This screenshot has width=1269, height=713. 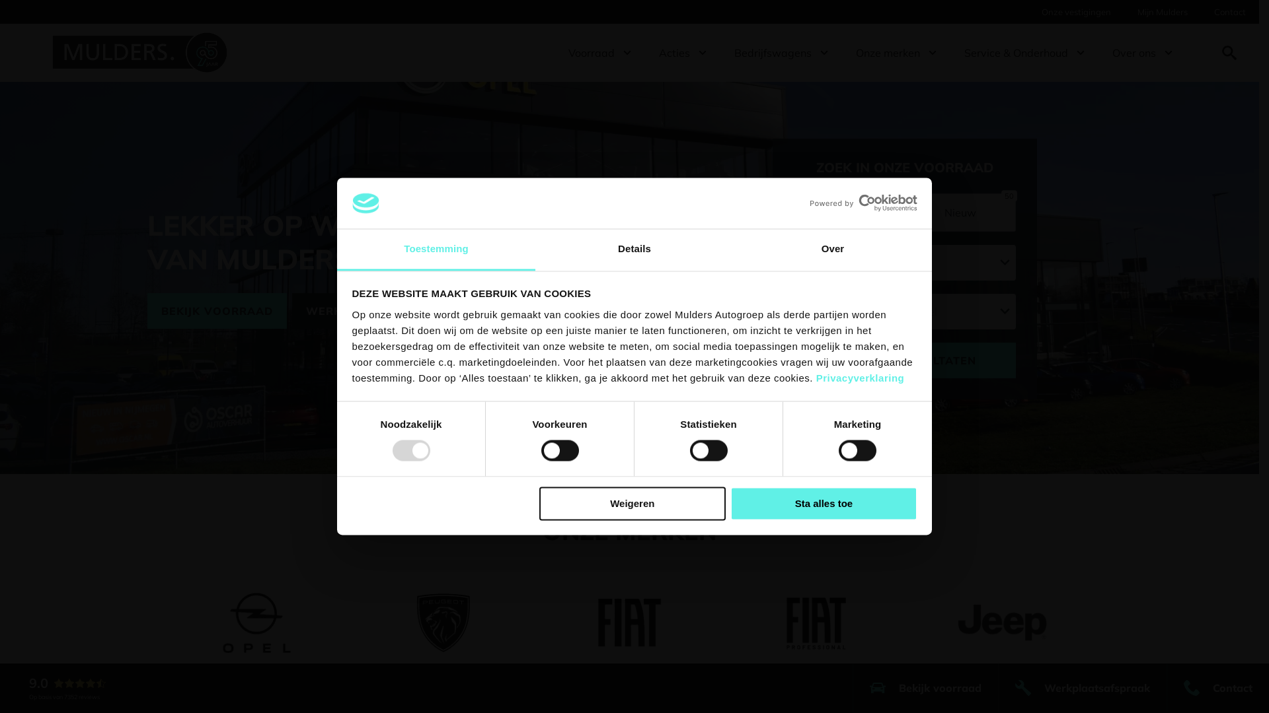 I want to click on Over, so click(x=833, y=250).